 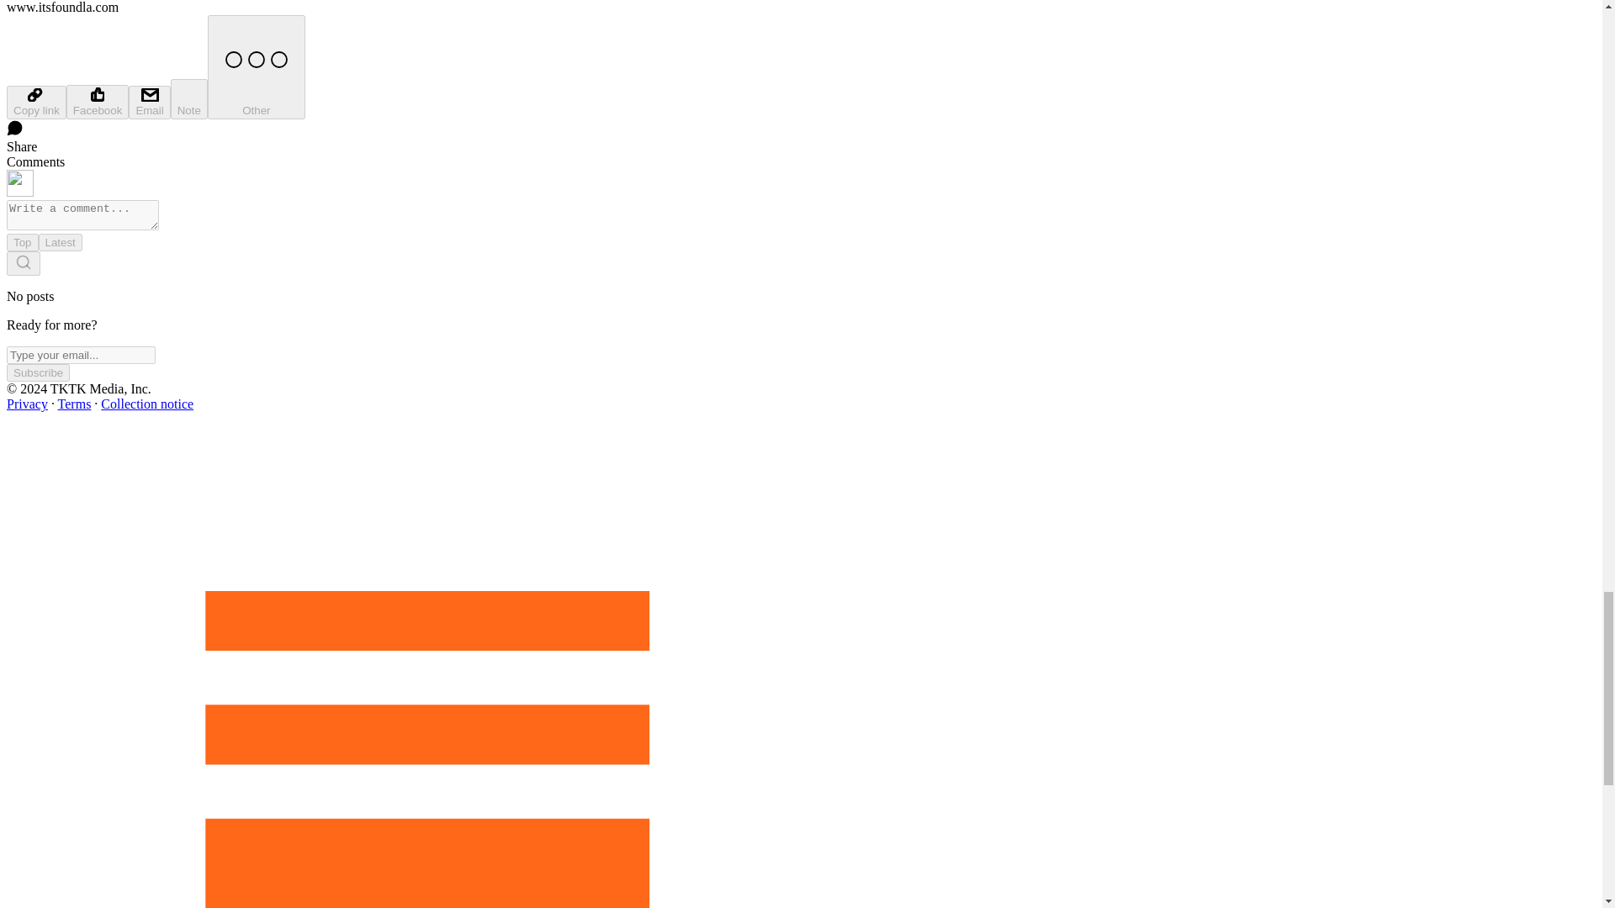 What do you see at coordinates (35, 102) in the screenshot?
I see `Copy link` at bounding box center [35, 102].